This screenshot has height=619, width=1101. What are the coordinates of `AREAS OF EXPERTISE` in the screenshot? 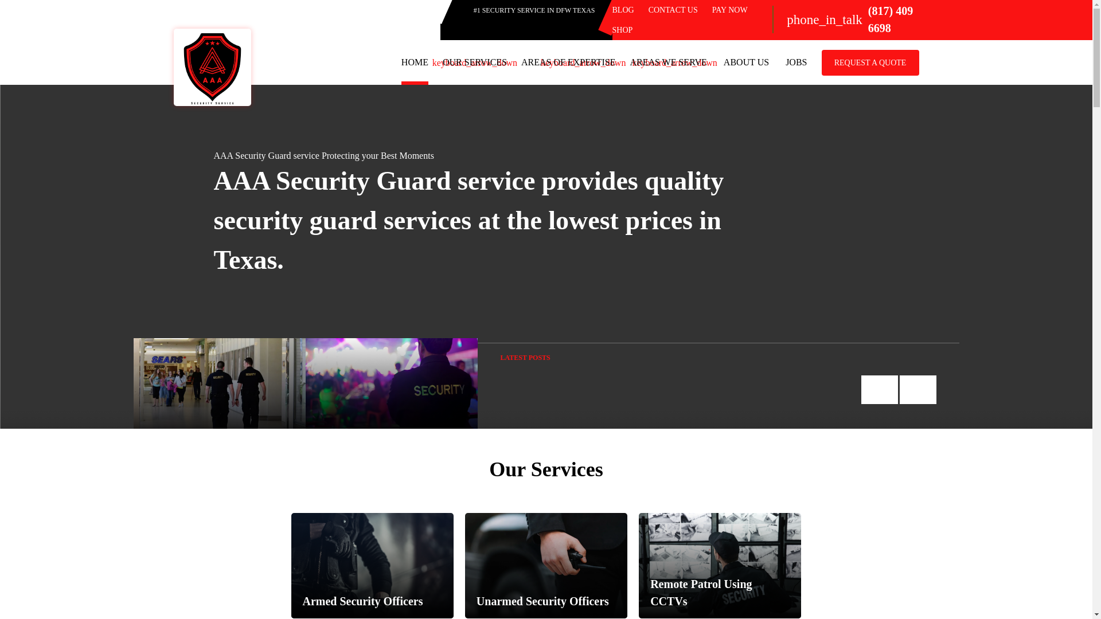 It's located at (568, 62).